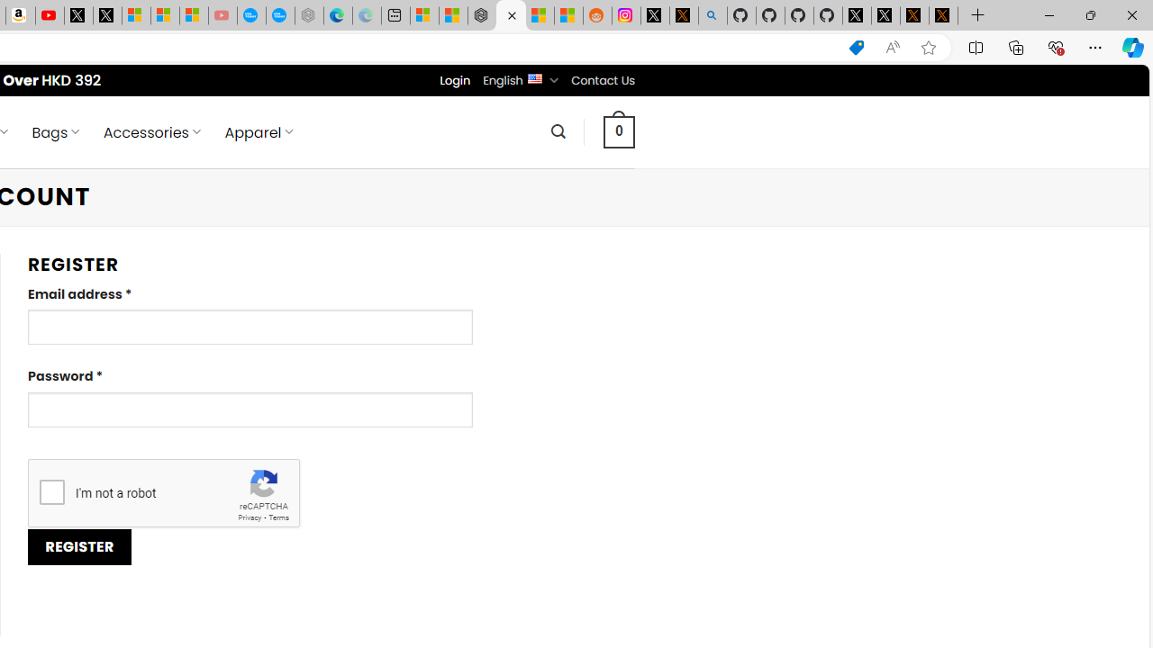 The width and height of the screenshot is (1153, 648). Describe the element at coordinates (278, 518) in the screenshot. I see `Terms` at that location.